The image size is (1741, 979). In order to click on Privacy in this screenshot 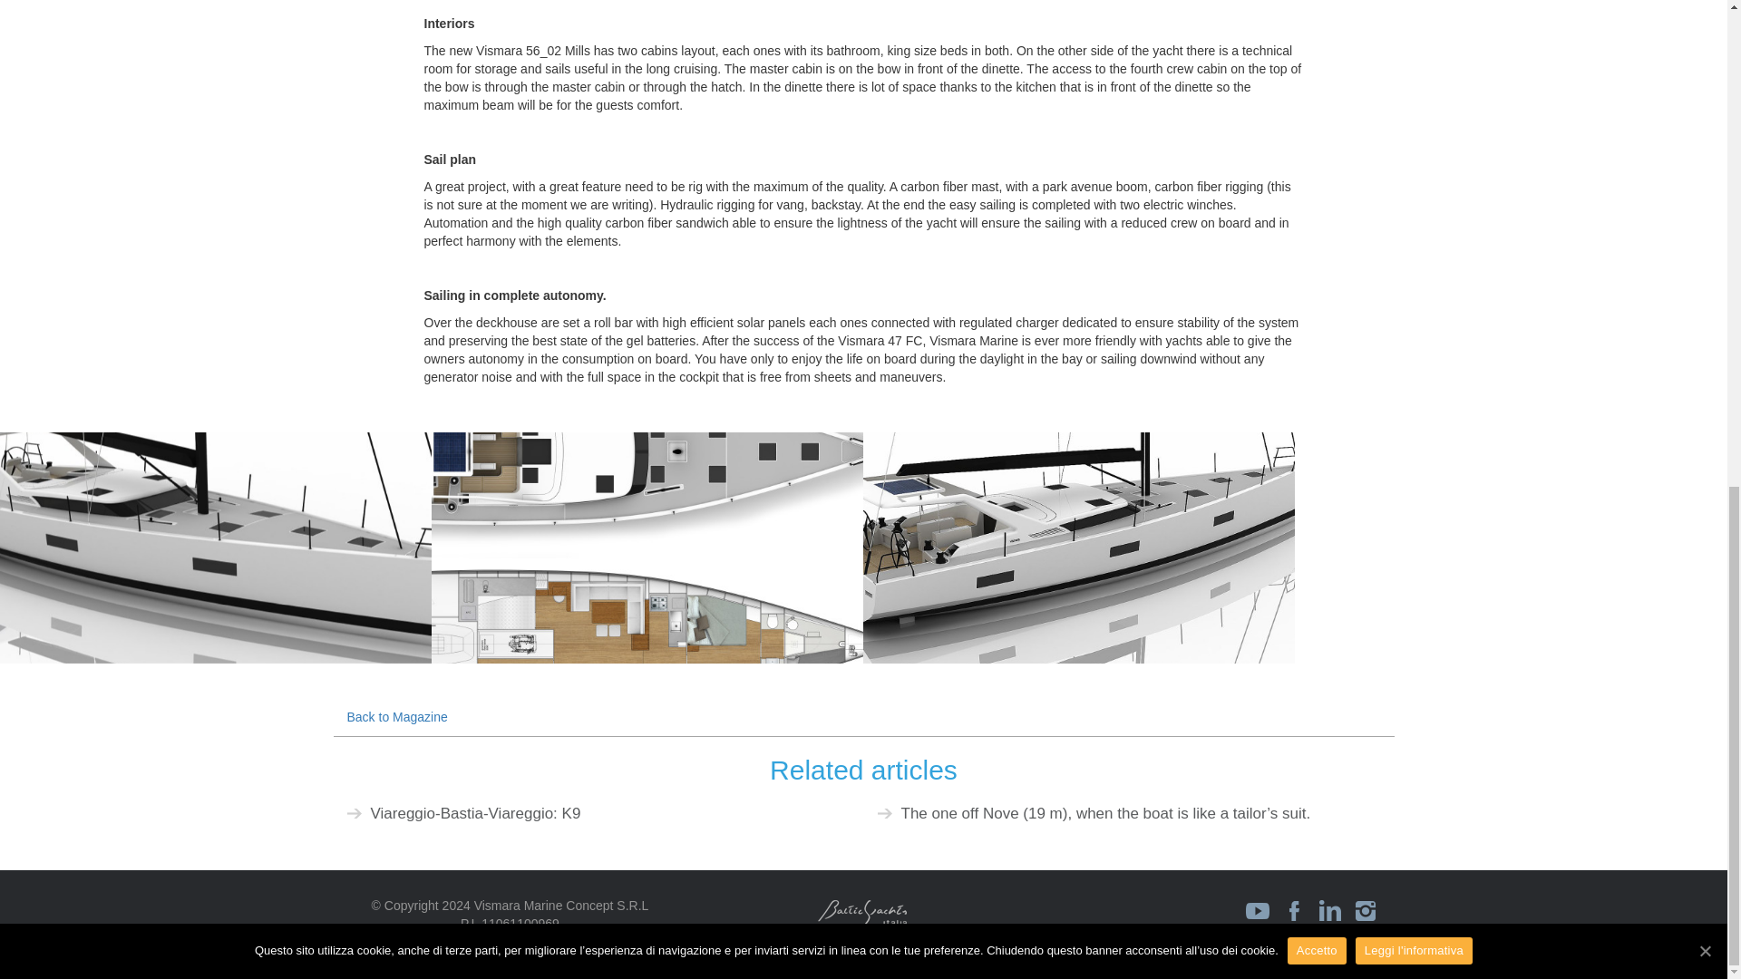, I will do `click(481, 941)`.